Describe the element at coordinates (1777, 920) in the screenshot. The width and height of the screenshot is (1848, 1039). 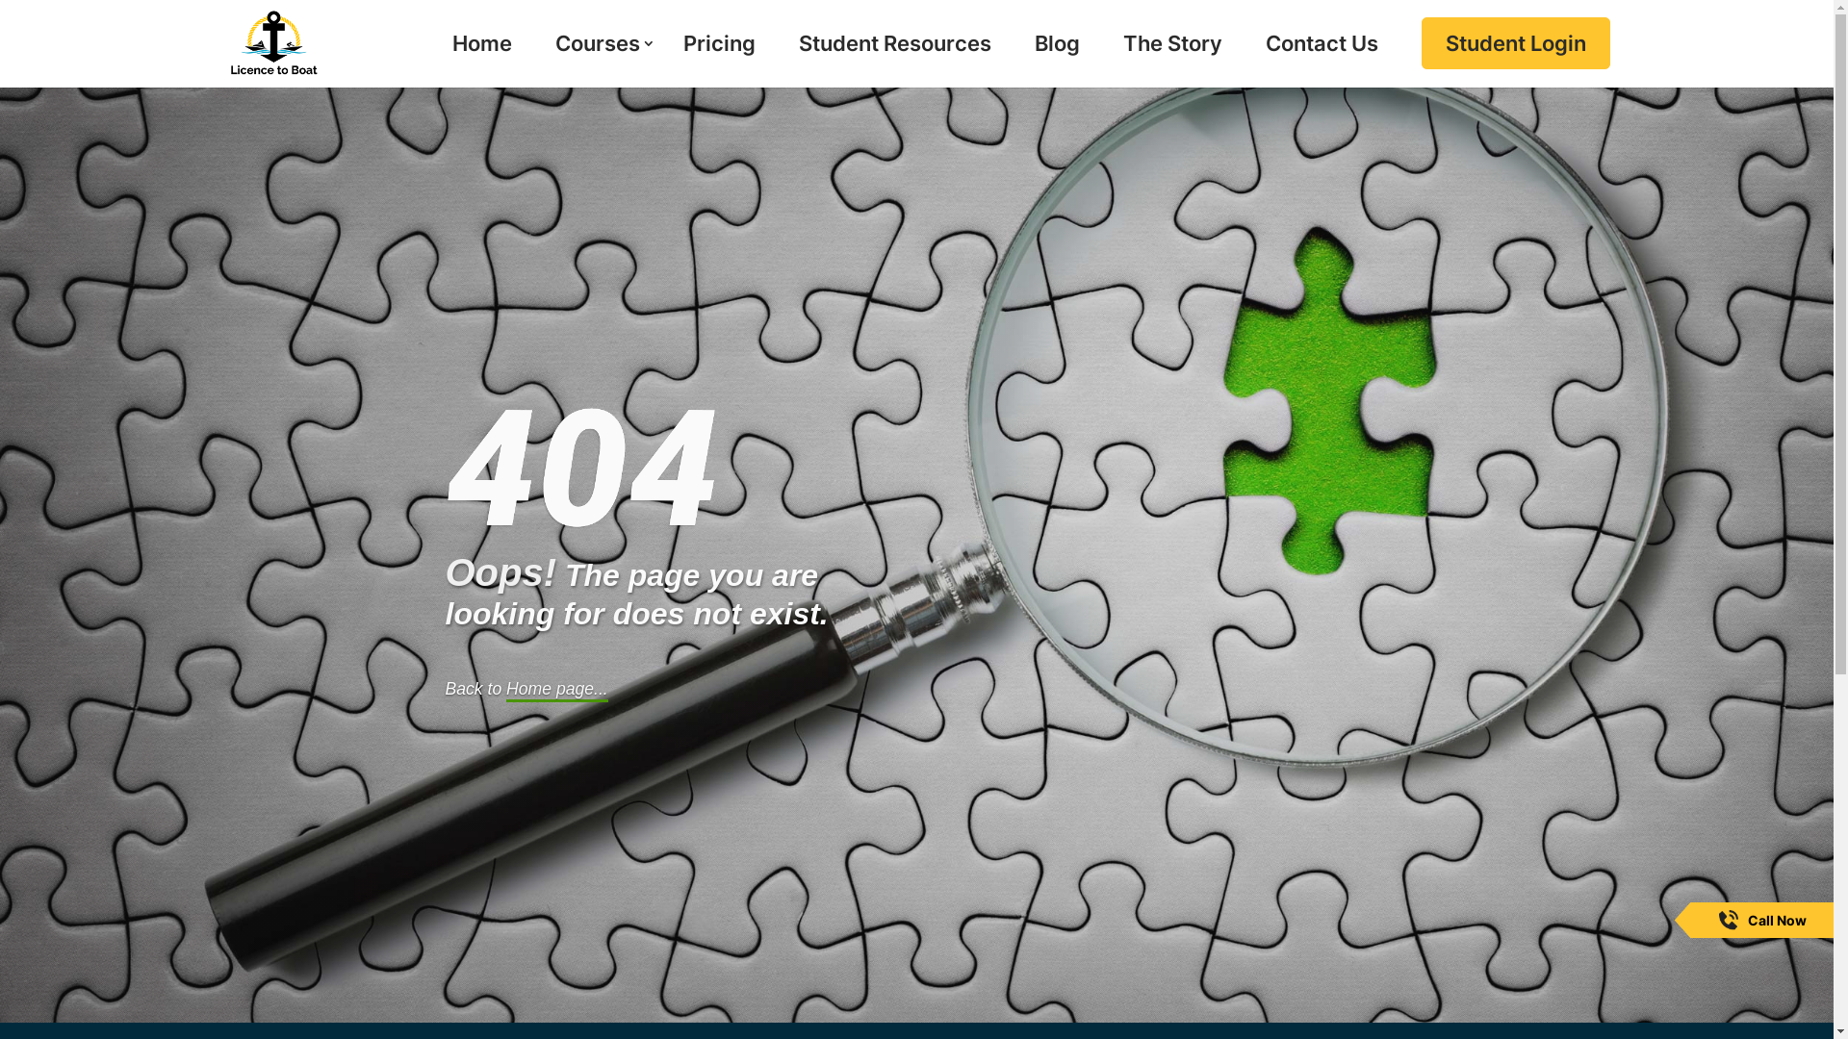
I see `Call Now` at that location.